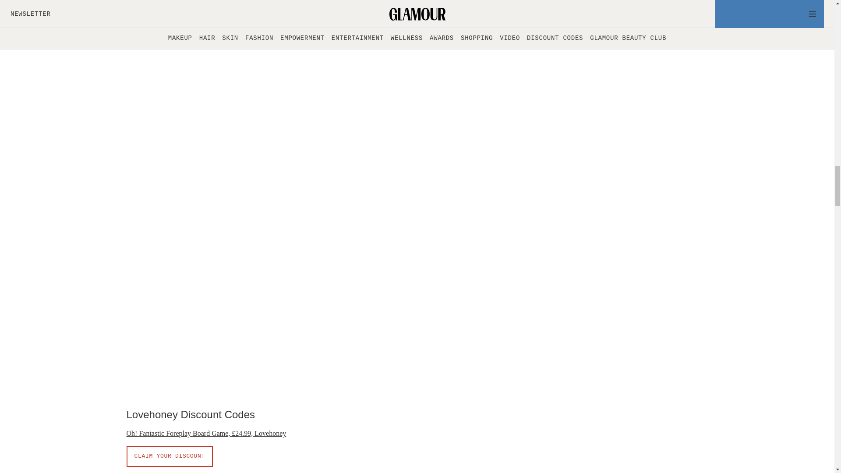 This screenshot has width=841, height=473. I want to click on Claim Your Discount, so click(169, 456).